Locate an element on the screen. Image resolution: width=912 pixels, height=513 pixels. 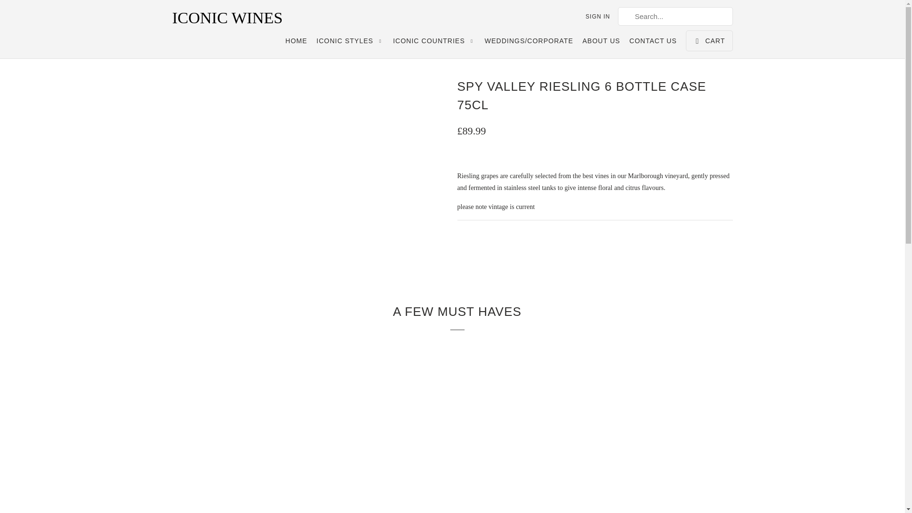
SIGN IN is located at coordinates (598, 16).